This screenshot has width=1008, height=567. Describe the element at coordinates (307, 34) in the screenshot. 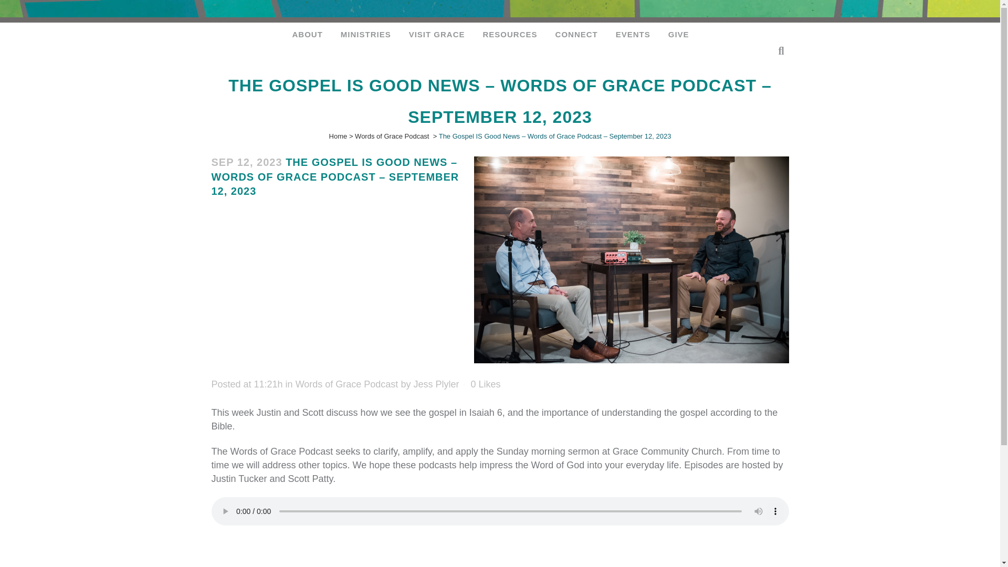

I see `ABOUT` at that location.